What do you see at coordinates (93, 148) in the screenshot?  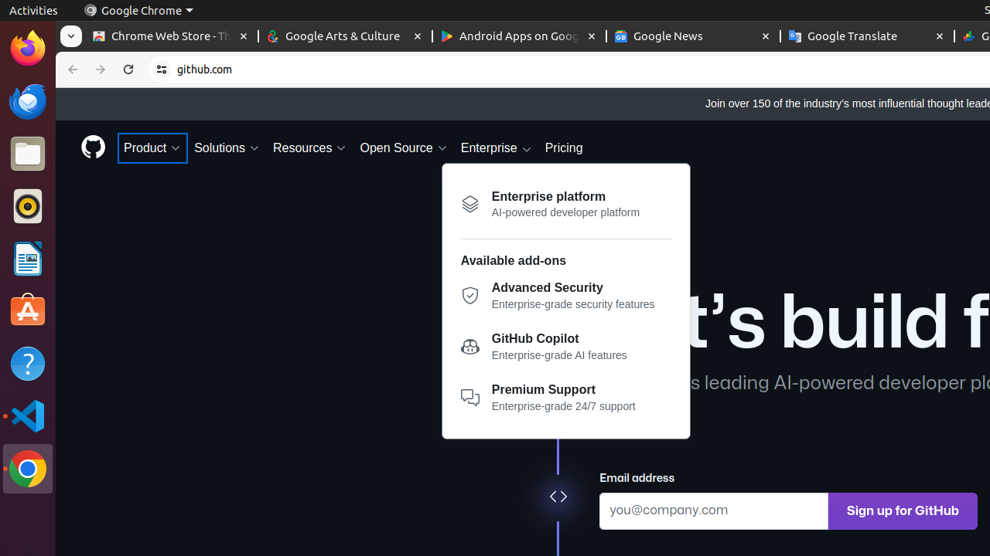 I see `Homepage` at bounding box center [93, 148].